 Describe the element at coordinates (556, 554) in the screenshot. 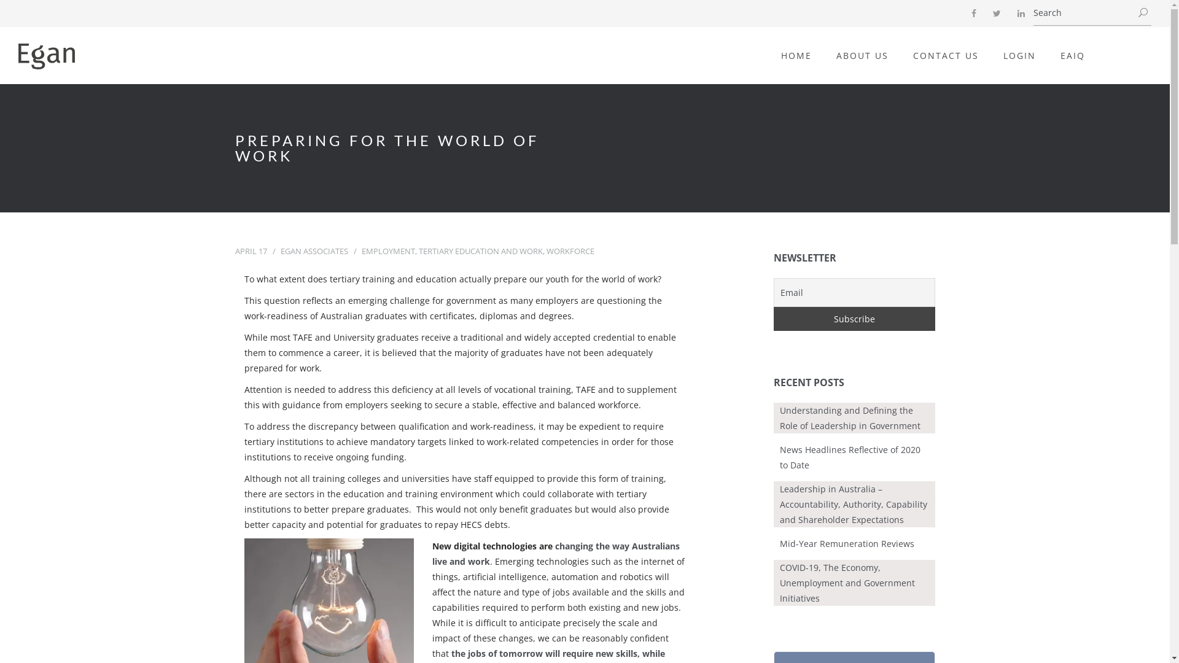

I see `changing the way Australians live and work` at that location.